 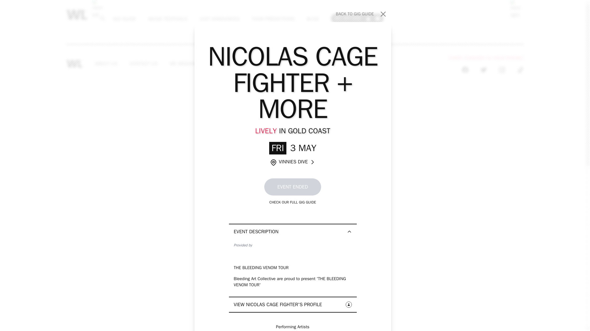 I want to click on BLOG, so click(x=251, y=64).